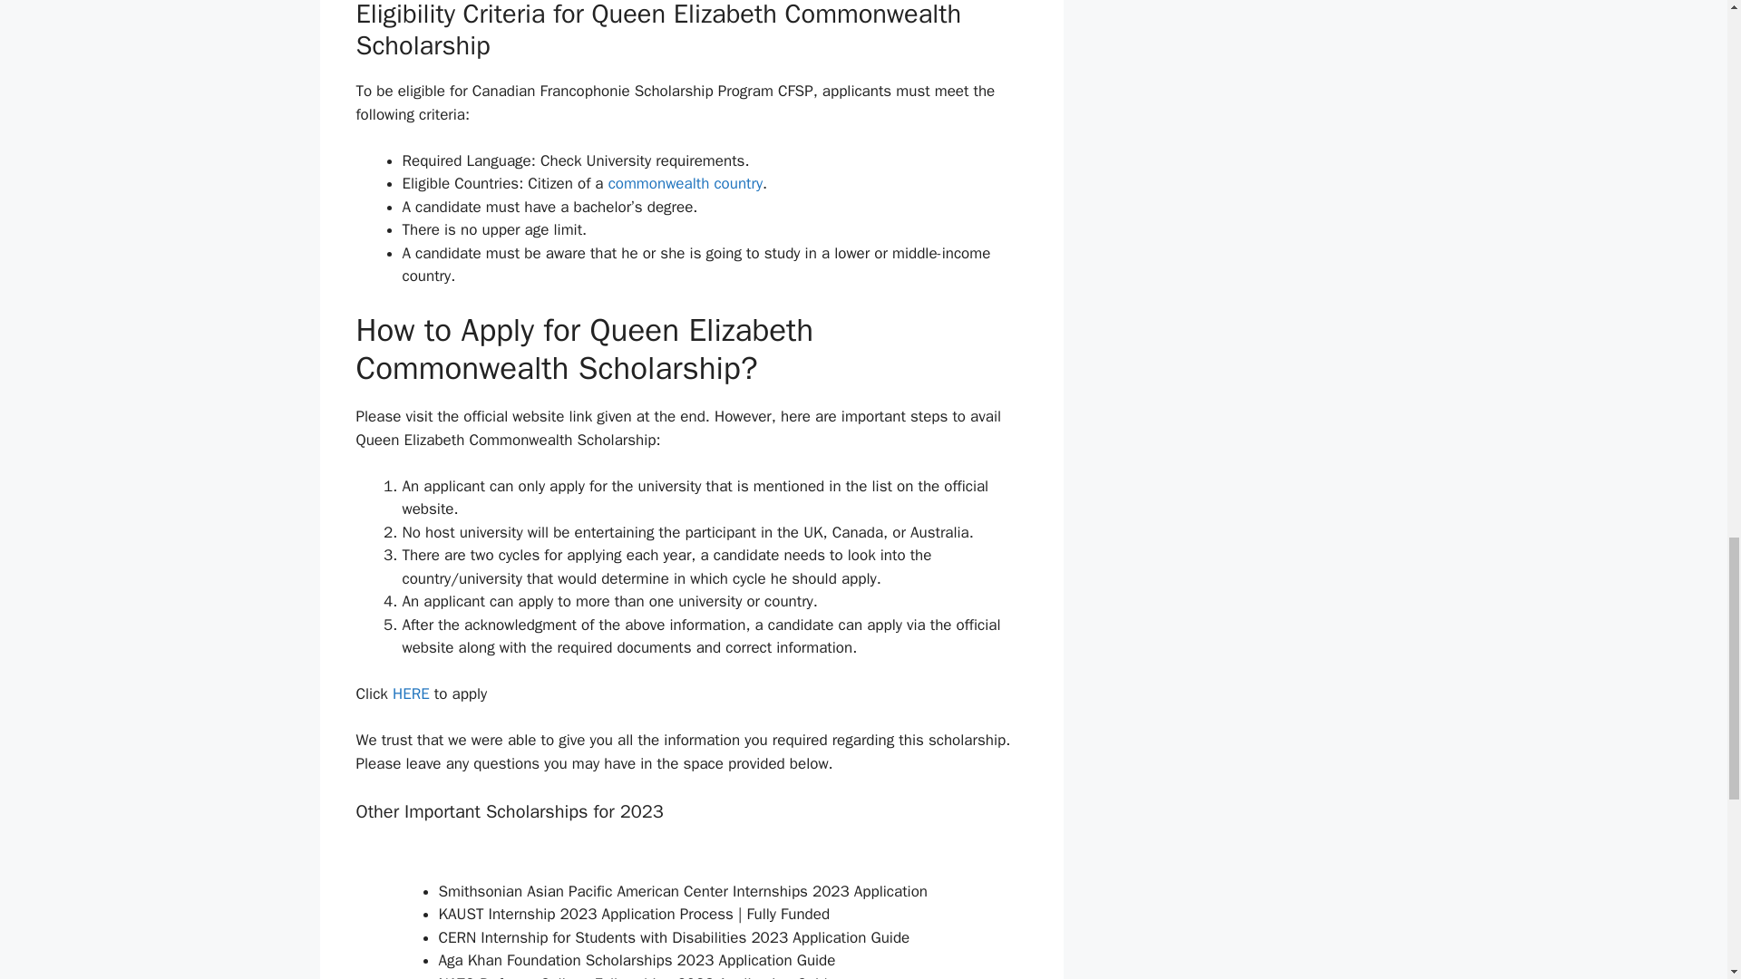  I want to click on commonwealth country, so click(685, 183).